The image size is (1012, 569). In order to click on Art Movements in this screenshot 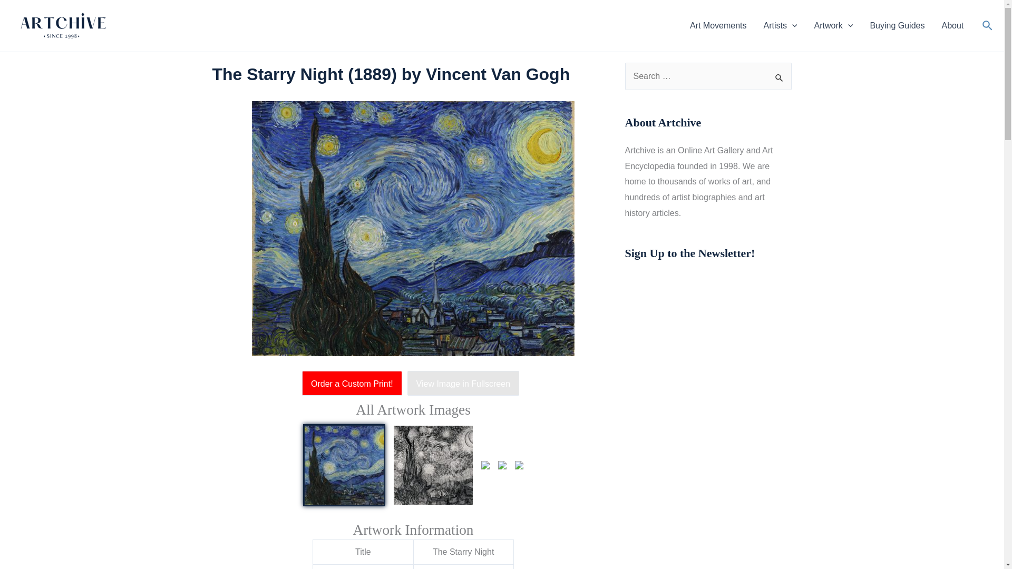, I will do `click(718, 25)`.